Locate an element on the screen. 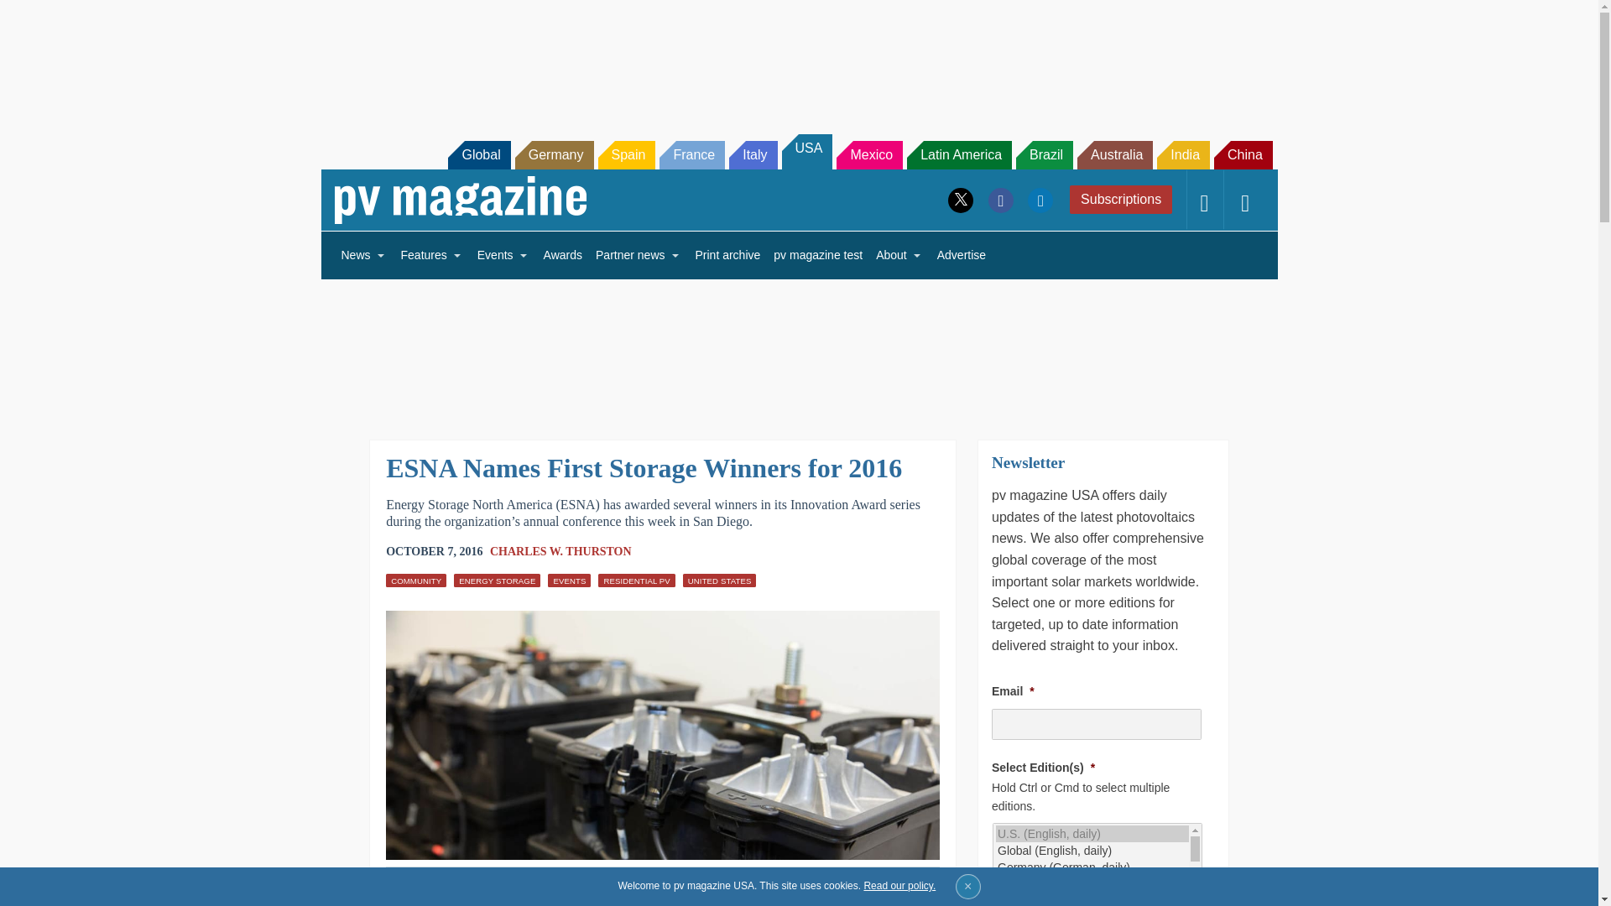 This screenshot has height=906, width=1611. Friday, October 7, 2016, 7:00 am is located at coordinates (434, 551).